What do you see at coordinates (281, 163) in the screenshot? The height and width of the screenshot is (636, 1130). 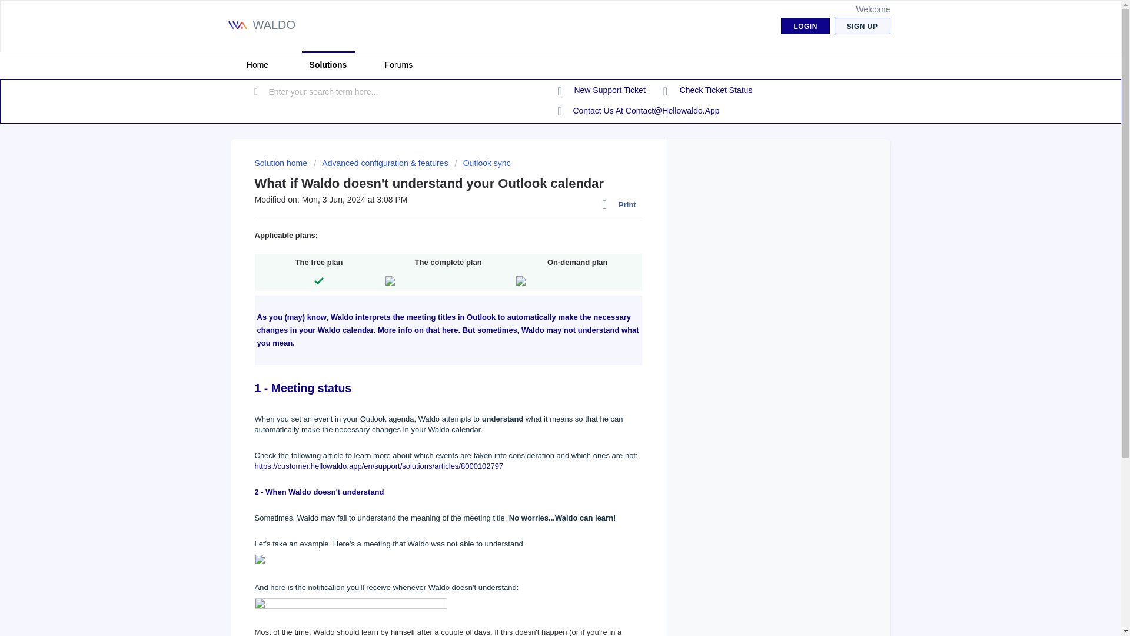 I see `Solution home` at bounding box center [281, 163].